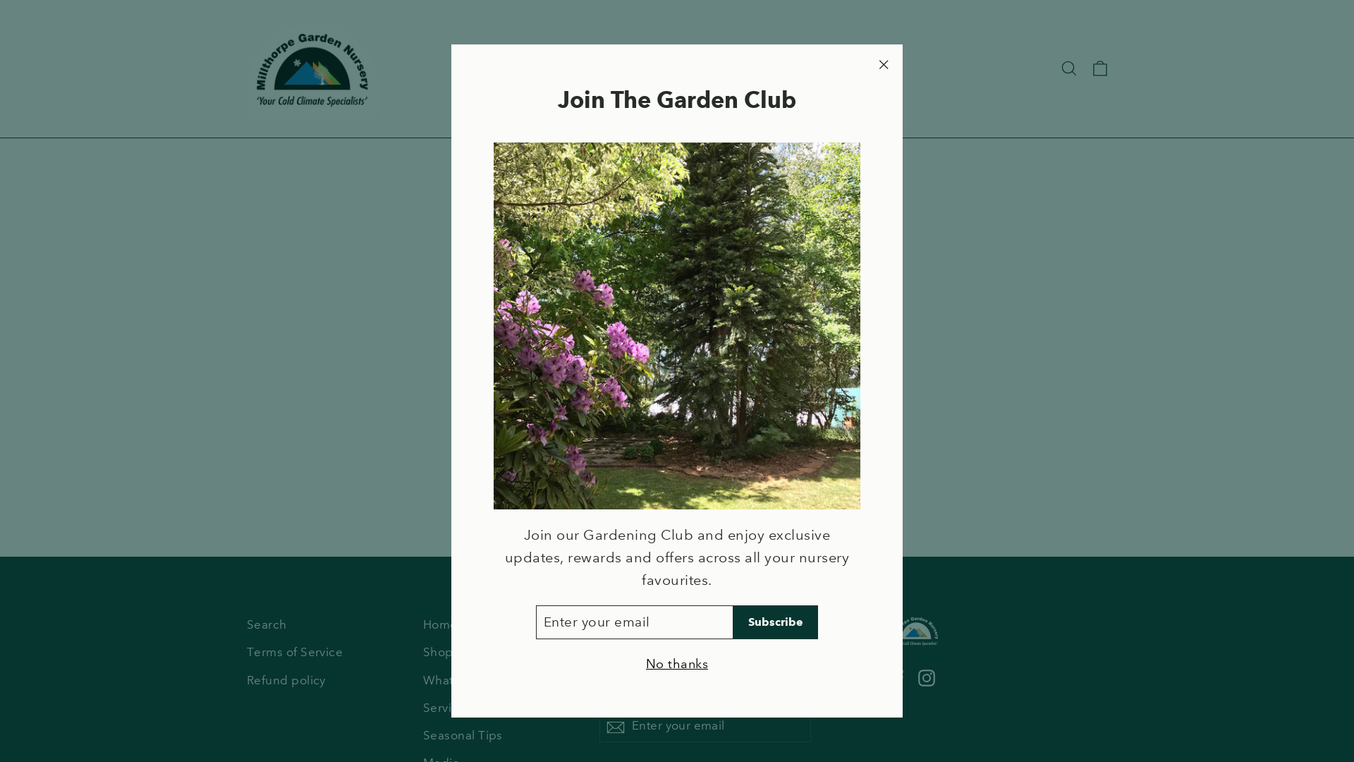 This screenshot has height=762, width=1354. Describe the element at coordinates (501, 737) in the screenshot. I see `Seasonal Tips` at that location.